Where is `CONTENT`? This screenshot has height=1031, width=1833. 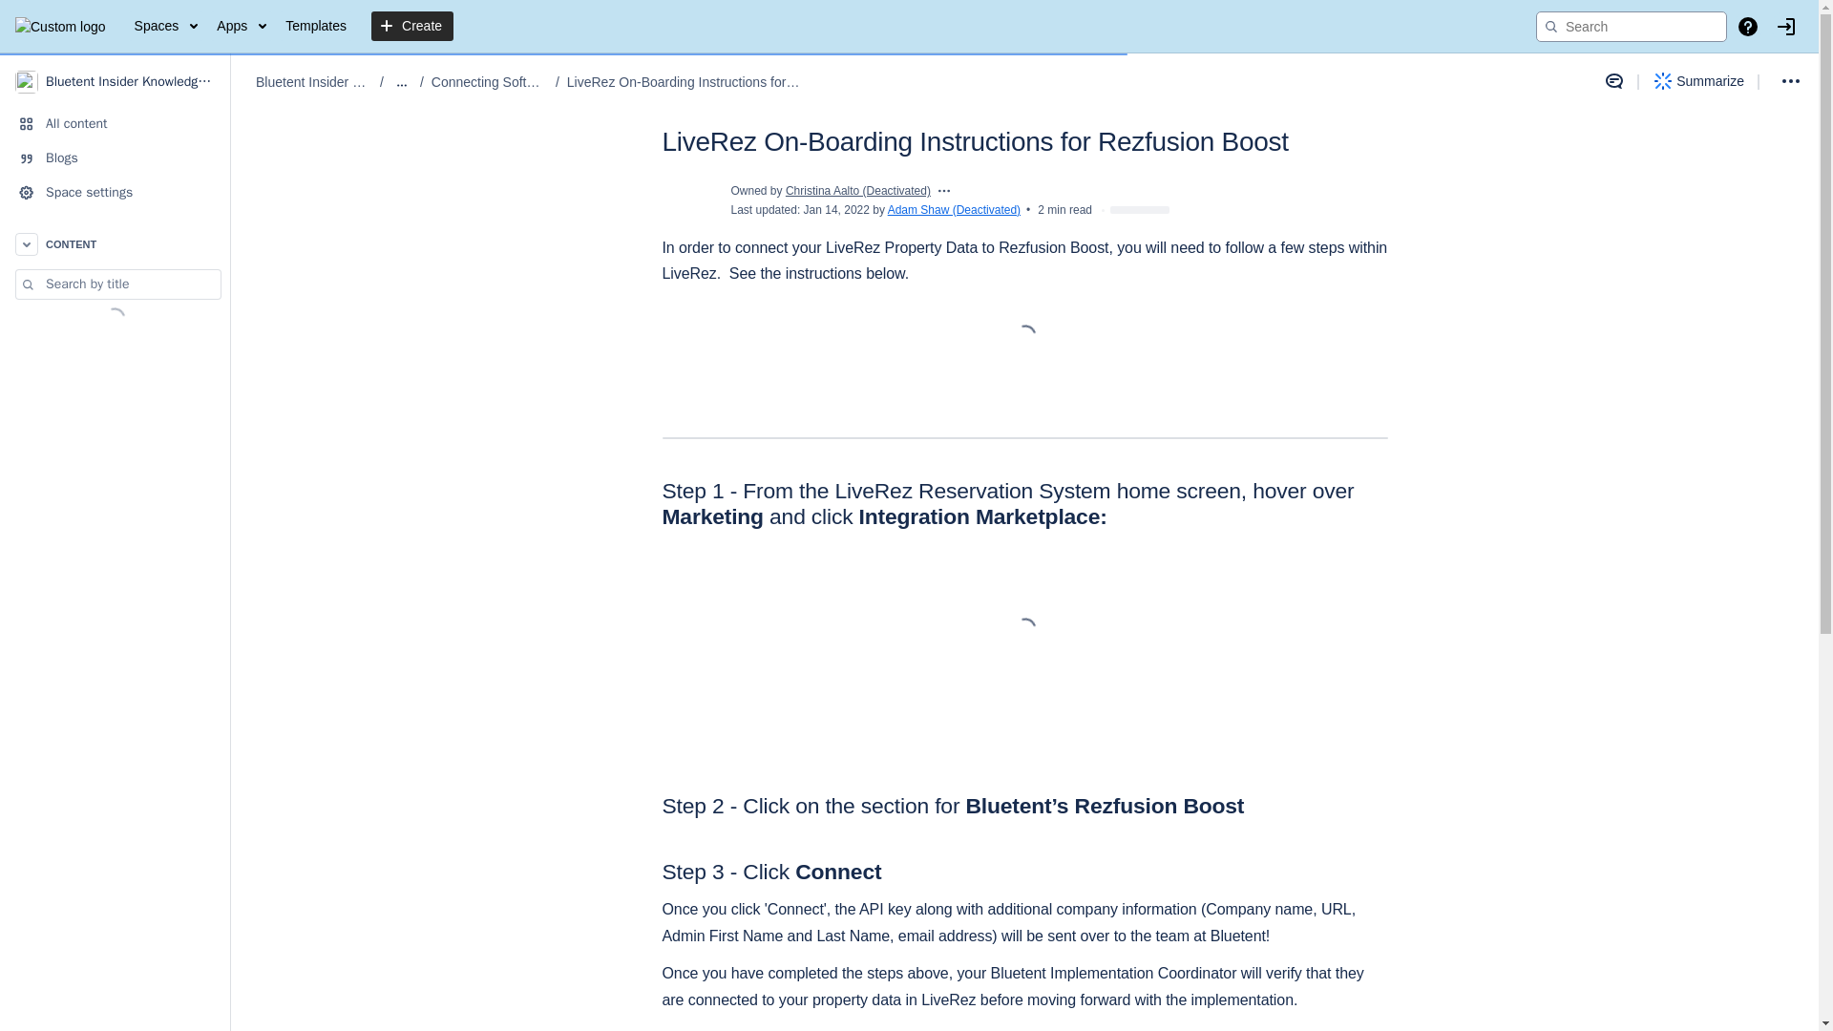
CONTENT is located at coordinates (115, 244).